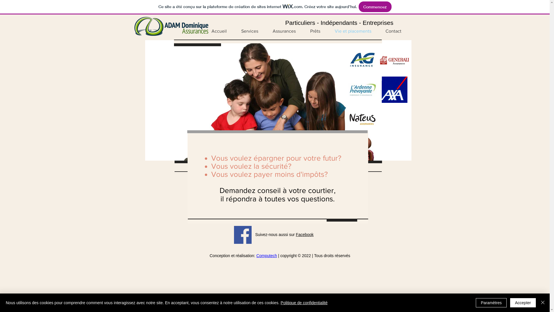 This screenshot has height=312, width=554. What do you see at coordinates (219, 31) in the screenshot?
I see `Accueil` at bounding box center [219, 31].